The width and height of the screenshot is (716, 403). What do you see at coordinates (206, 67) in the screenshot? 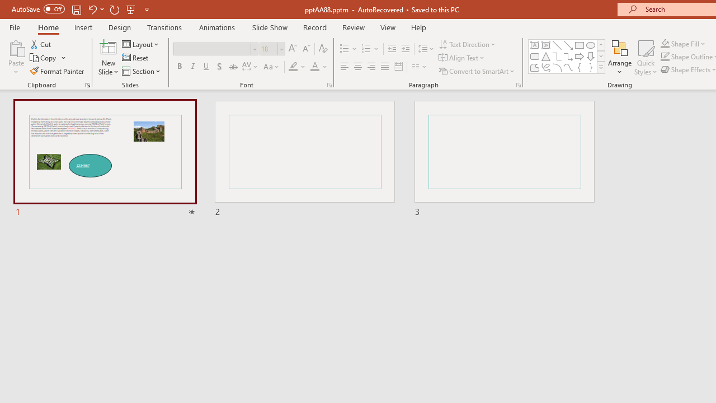
I see `Underline` at bounding box center [206, 67].